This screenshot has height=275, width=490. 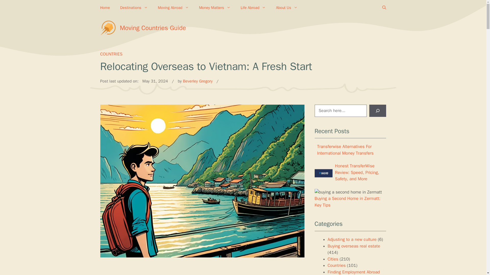 What do you see at coordinates (105, 8) in the screenshot?
I see `Home` at bounding box center [105, 8].